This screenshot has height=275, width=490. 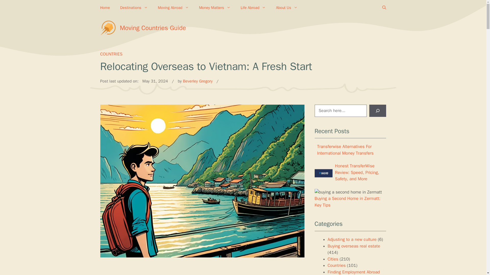 What do you see at coordinates (105, 8) in the screenshot?
I see `Home` at bounding box center [105, 8].